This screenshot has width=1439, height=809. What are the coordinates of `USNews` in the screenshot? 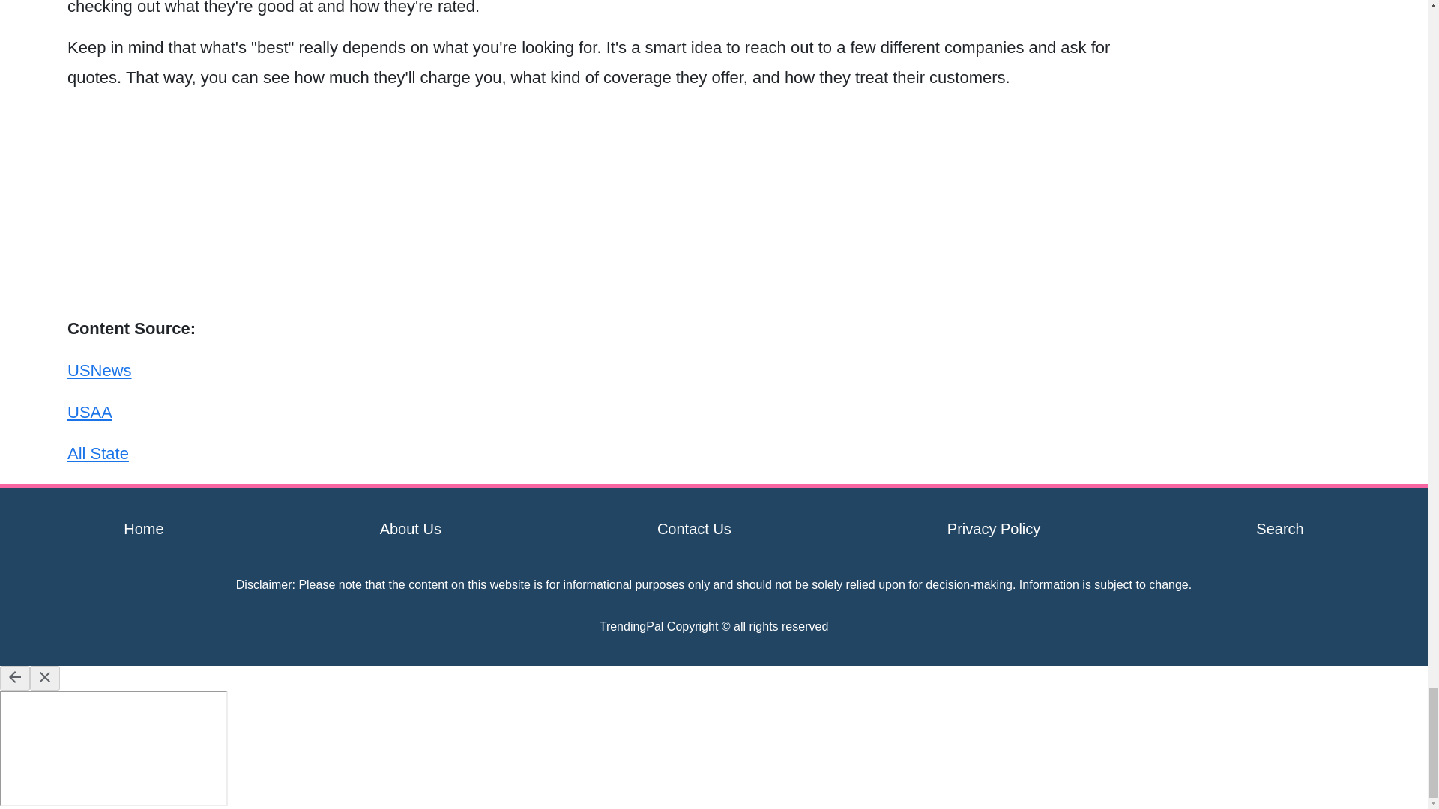 It's located at (100, 370).